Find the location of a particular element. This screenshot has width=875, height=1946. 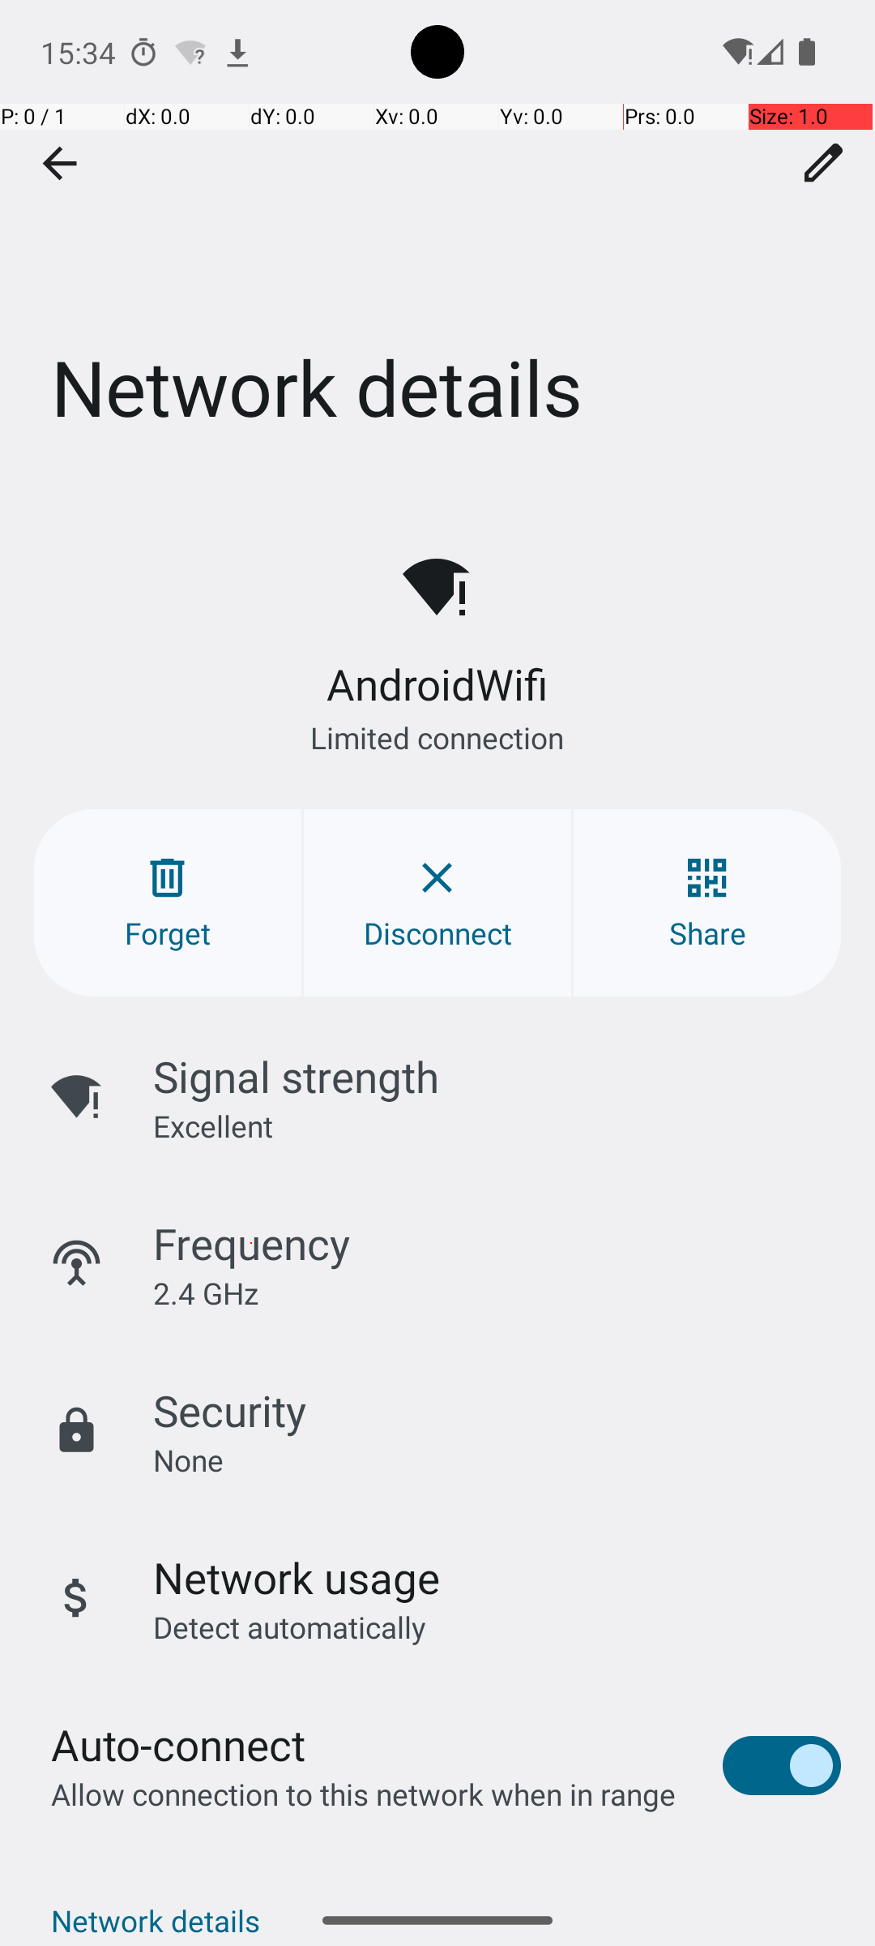

Network usage is located at coordinates (297, 1577).